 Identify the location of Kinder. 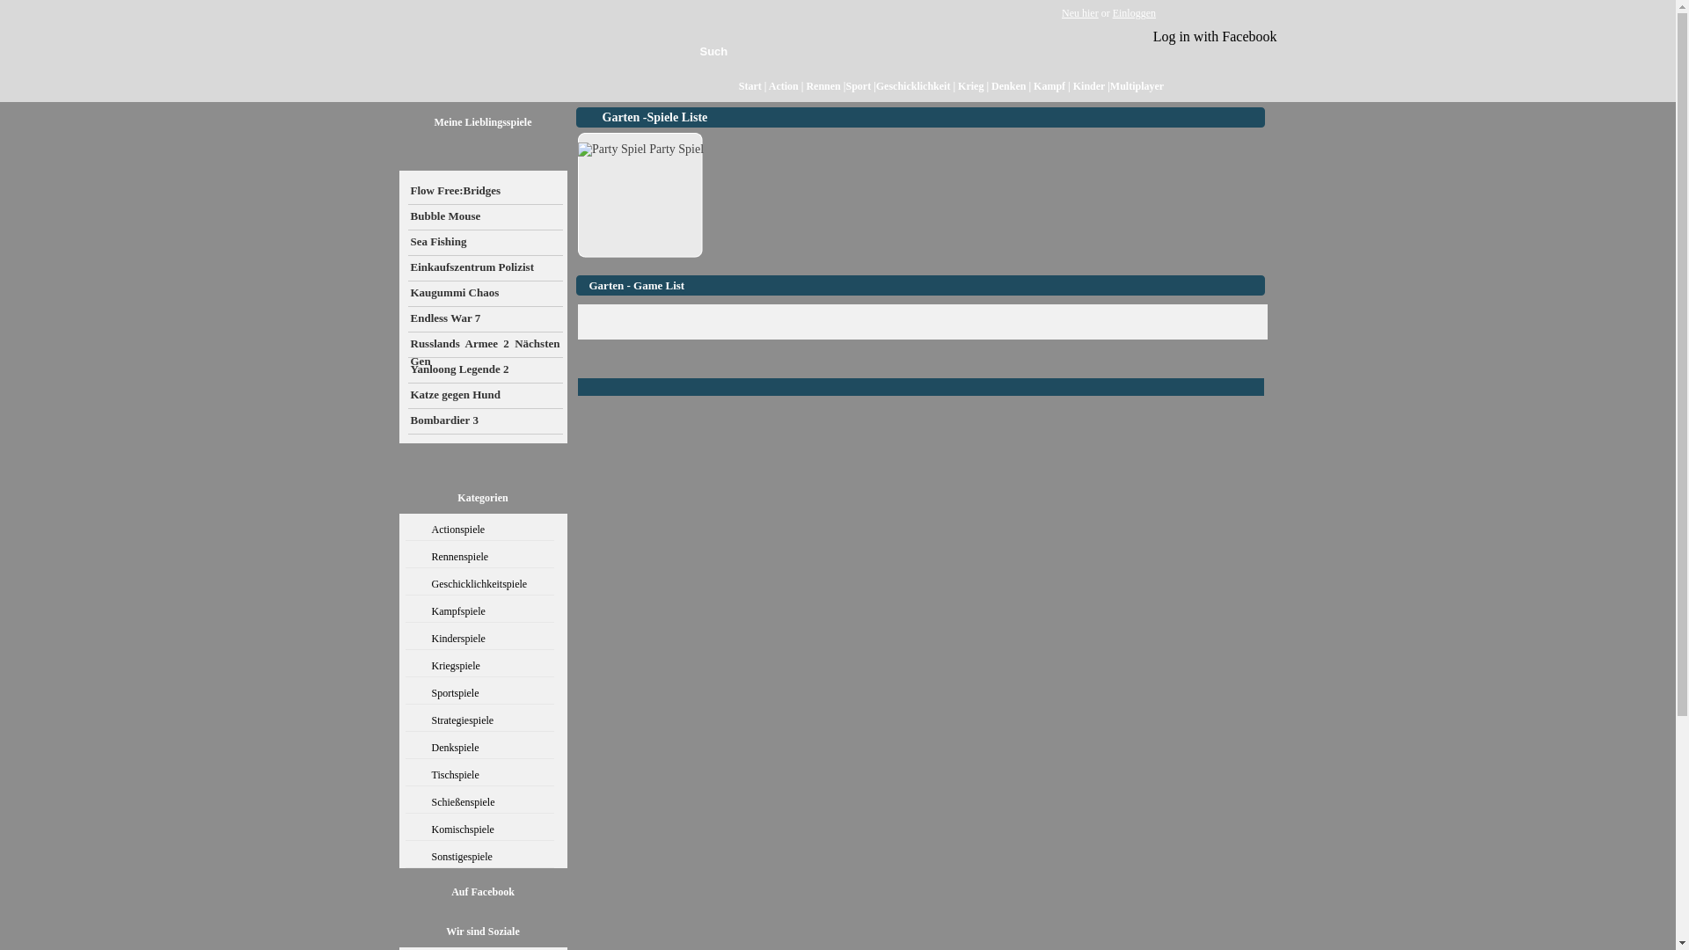
(1091, 86).